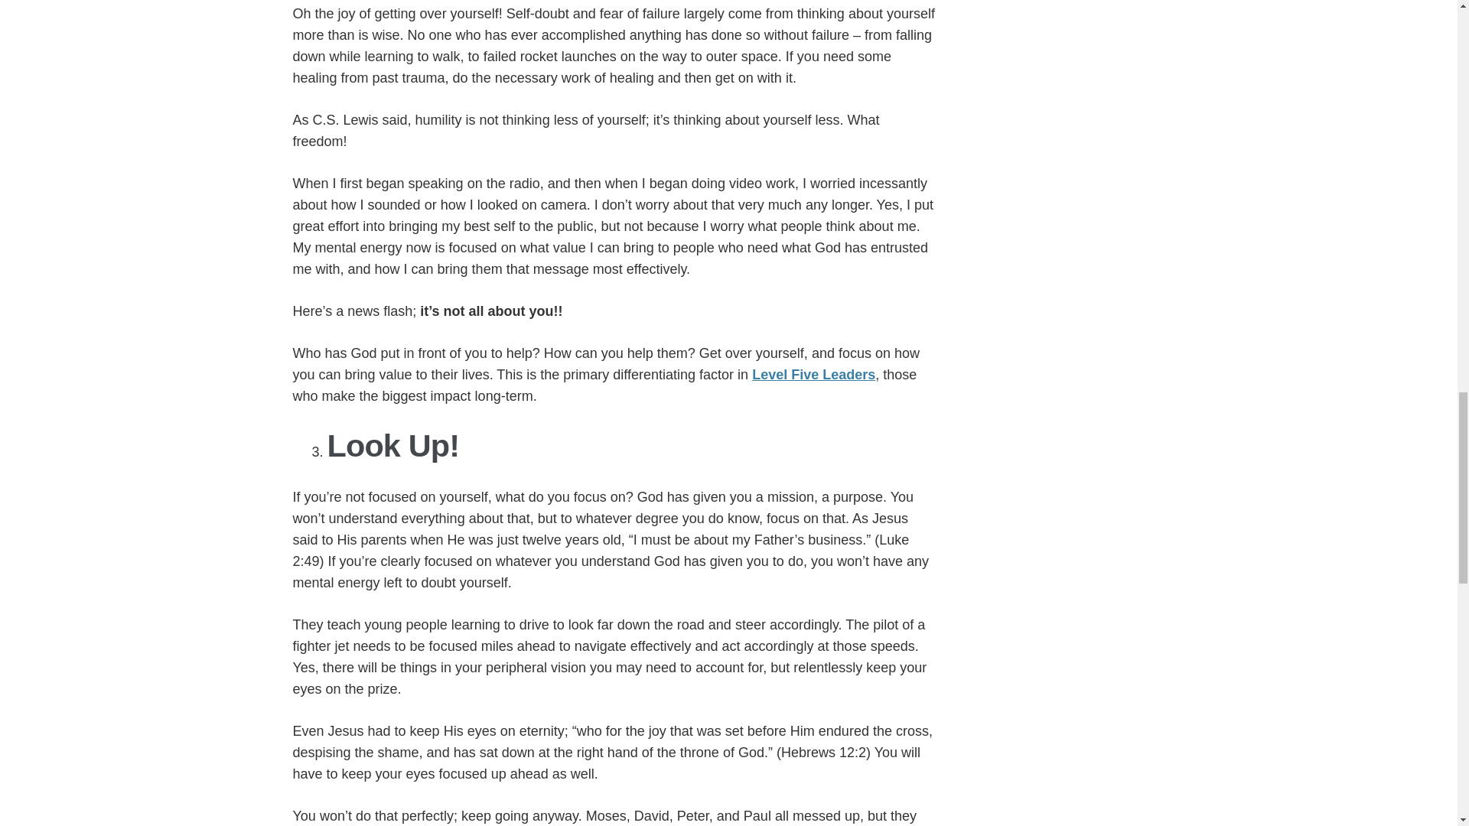 The height and width of the screenshot is (826, 1469). Describe the element at coordinates (814, 375) in the screenshot. I see `Level Five Leaders` at that location.